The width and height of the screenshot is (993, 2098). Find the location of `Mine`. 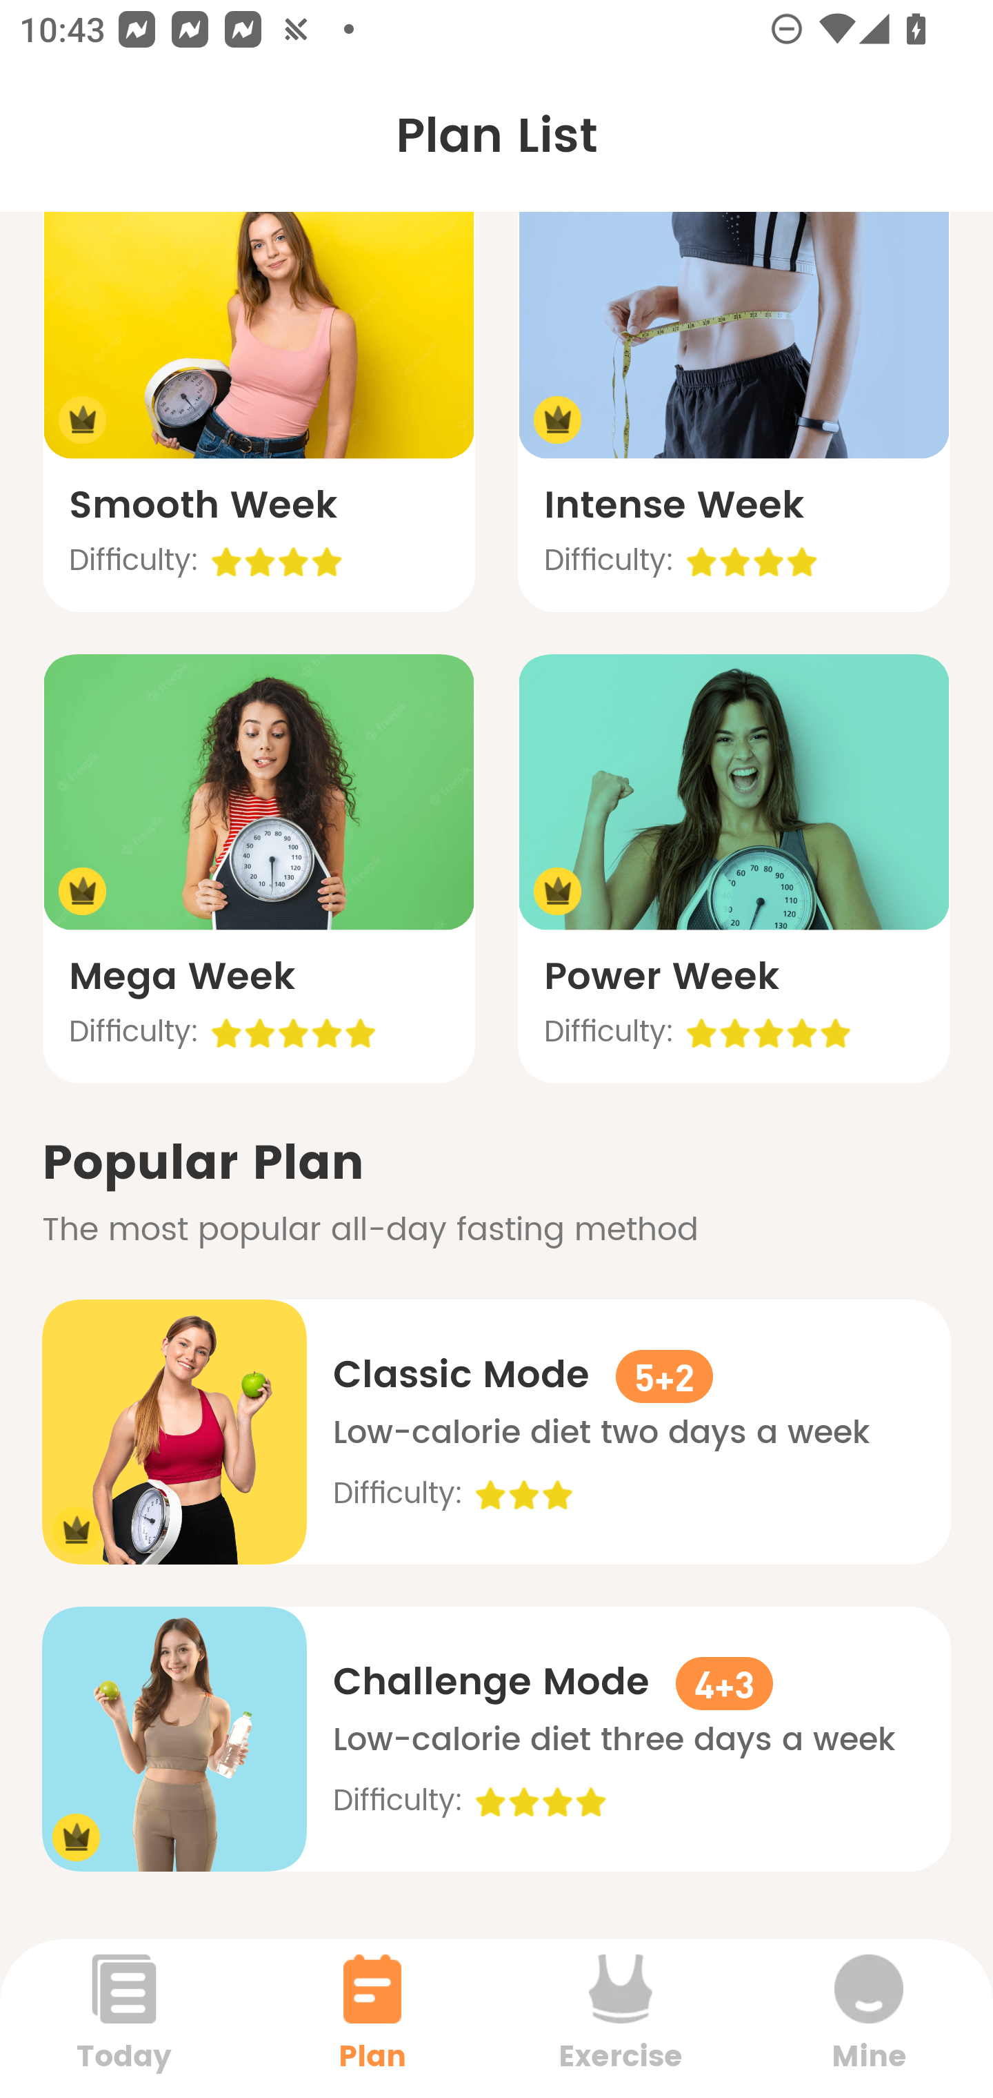

Mine is located at coordinates (869, 2018).